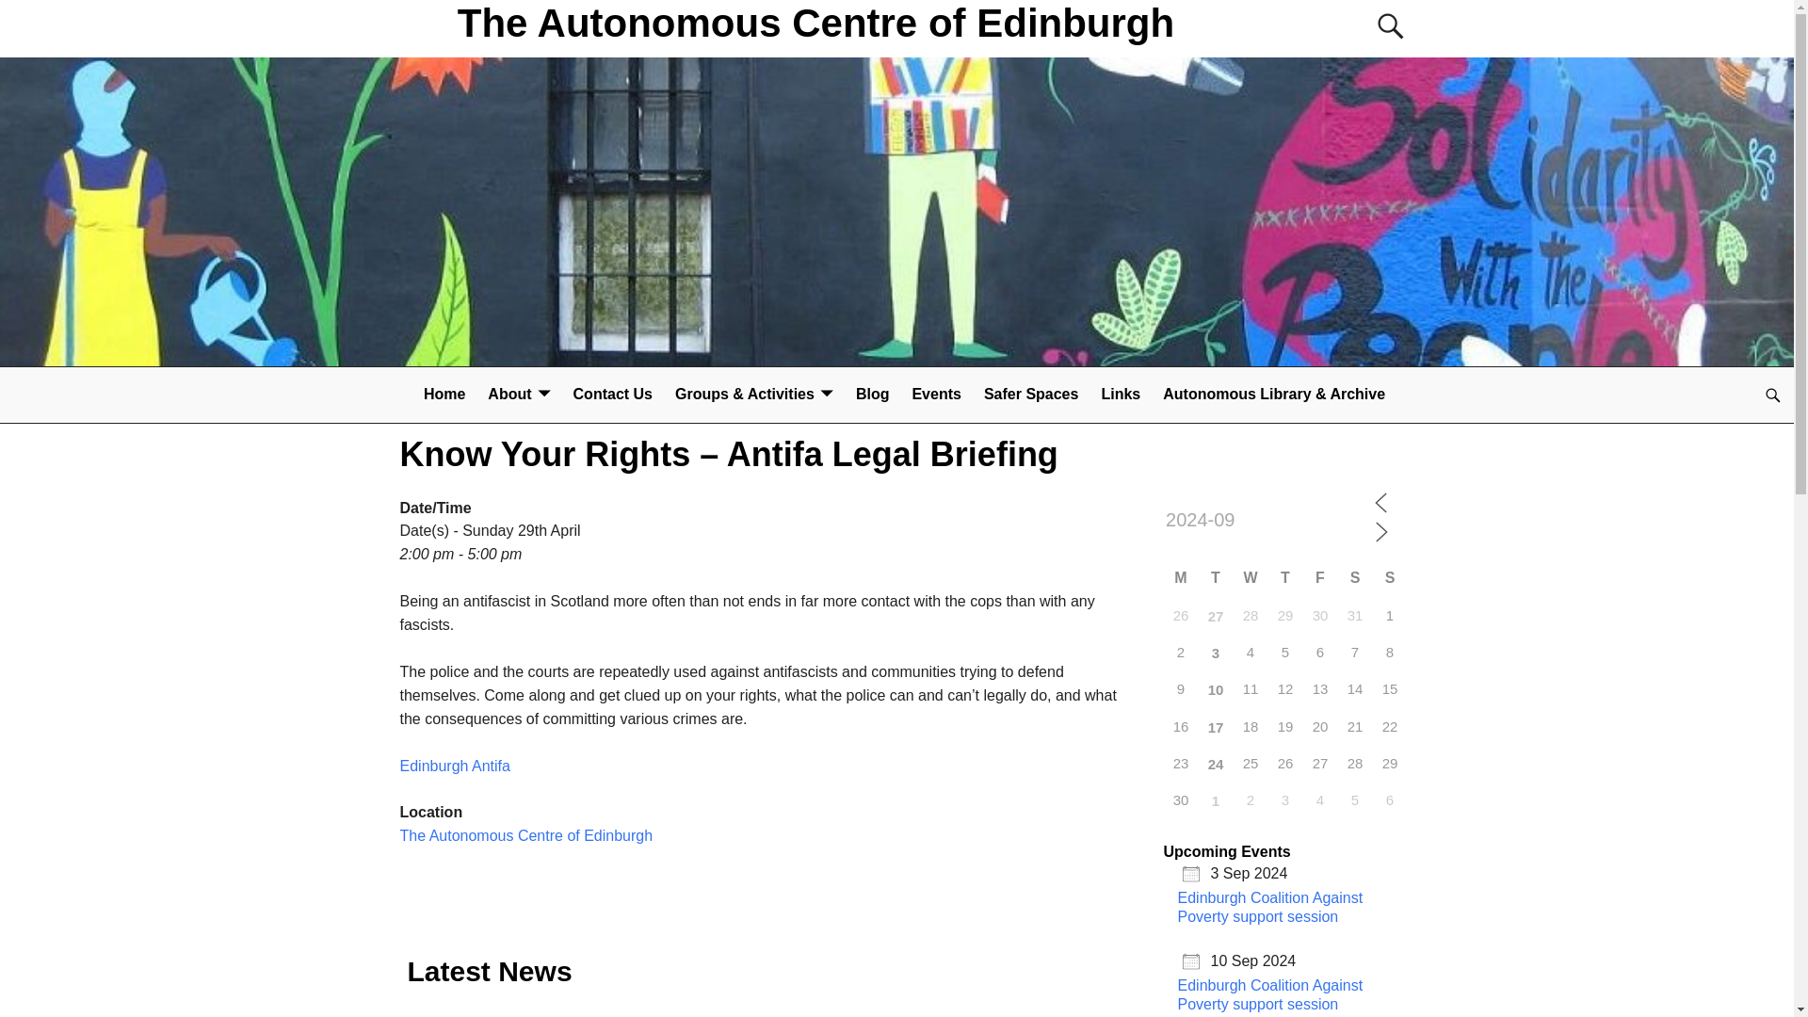 This screenshot has height=1017, width=1808. Describe the element at coordinates (1262, 520) in the screenshot. I see `2024-09` at that location.